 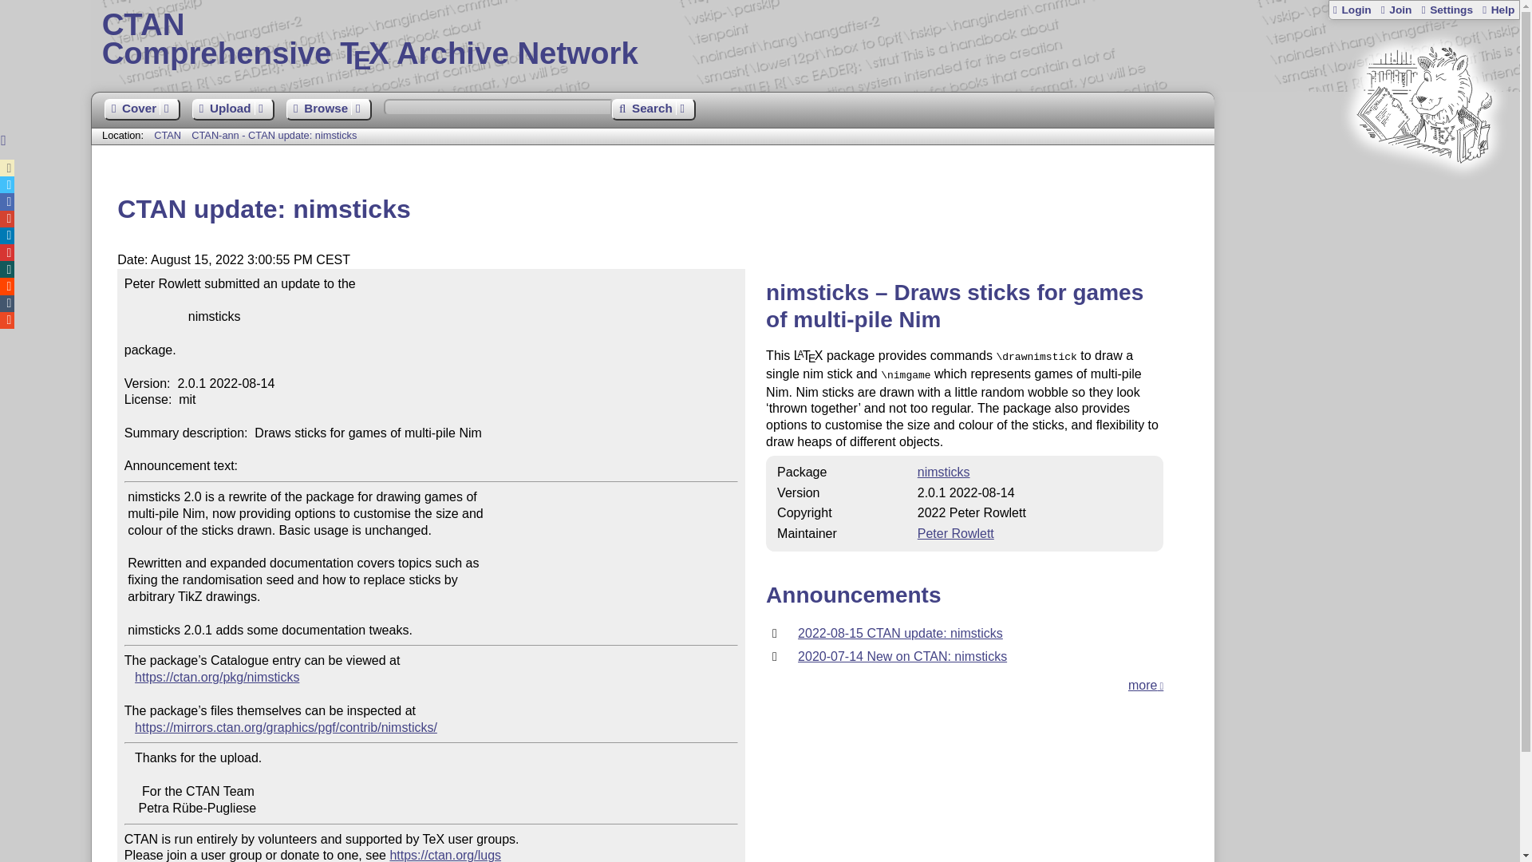 I want to click on Browse, so click(x=329, y=110).